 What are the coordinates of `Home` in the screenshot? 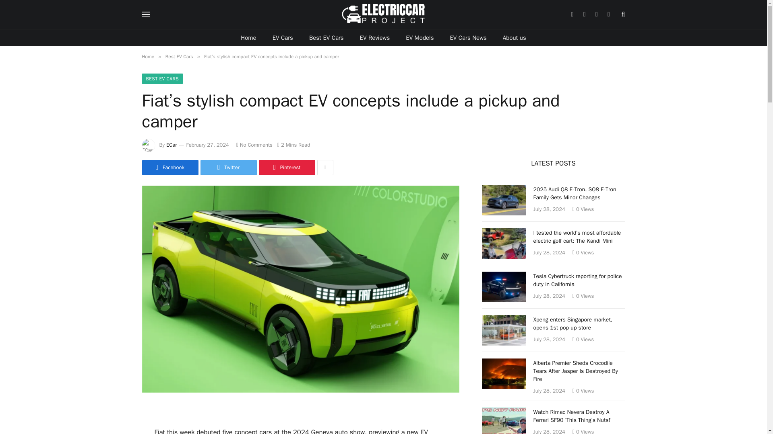 It's located at (147, 56).